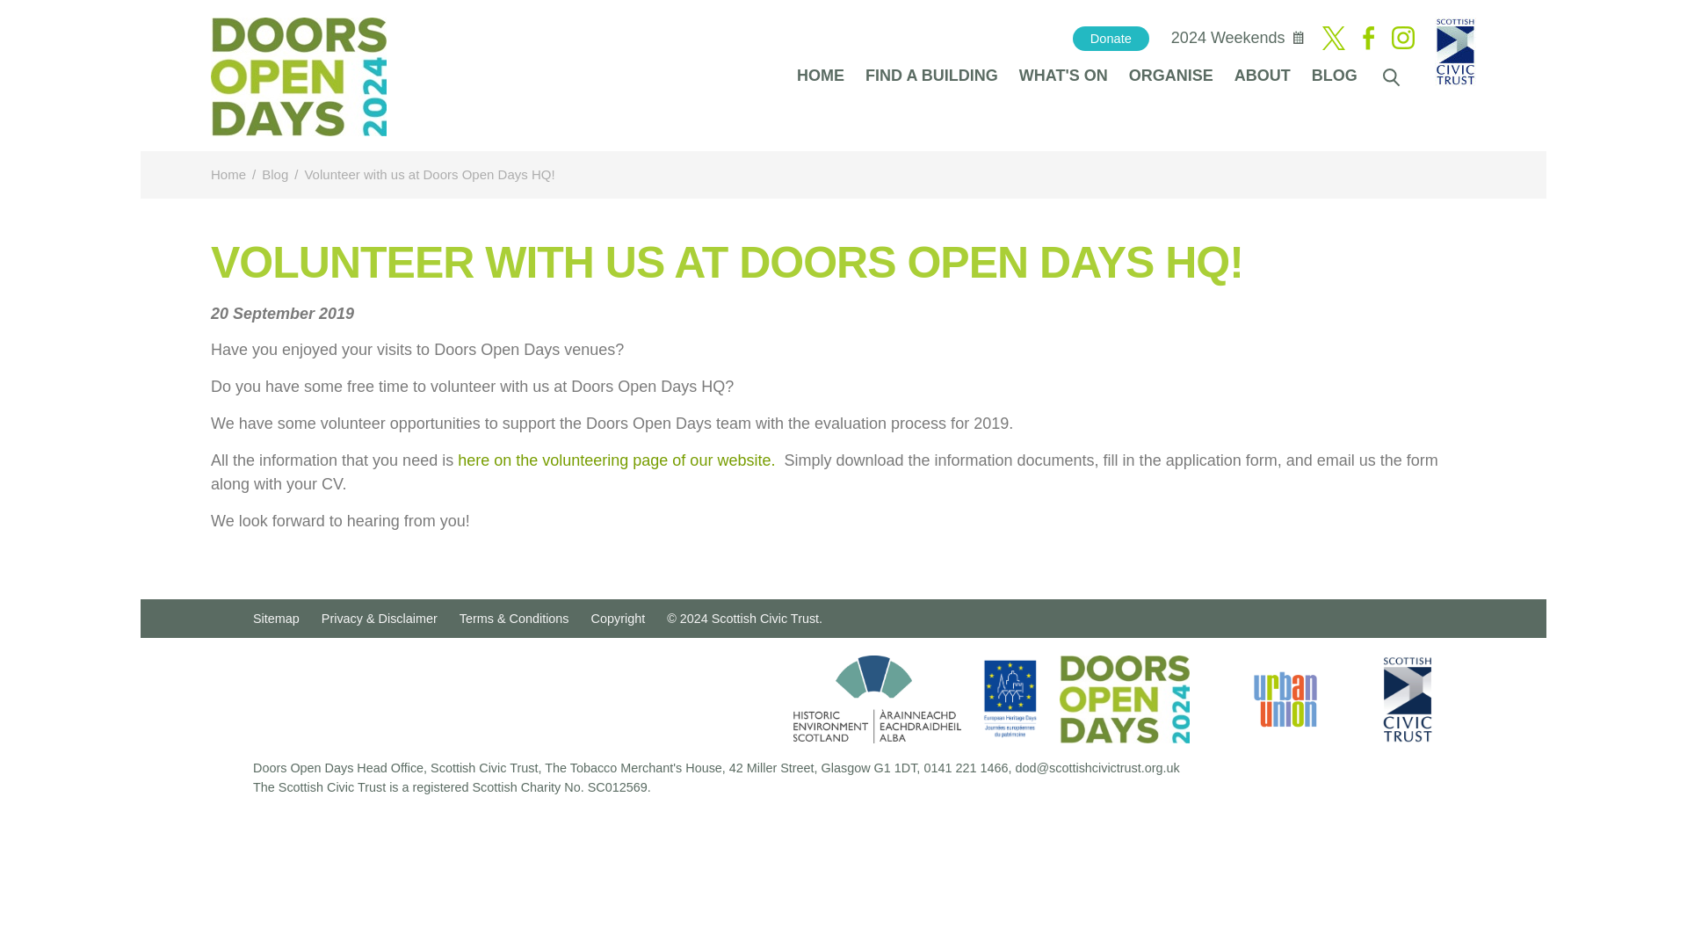 The width and height of the screenshot is (1687, 949). What do you see at coordinates (1262, 74) in the screenshot?
I see `ABOUT` at bounding box center [1262, 74].